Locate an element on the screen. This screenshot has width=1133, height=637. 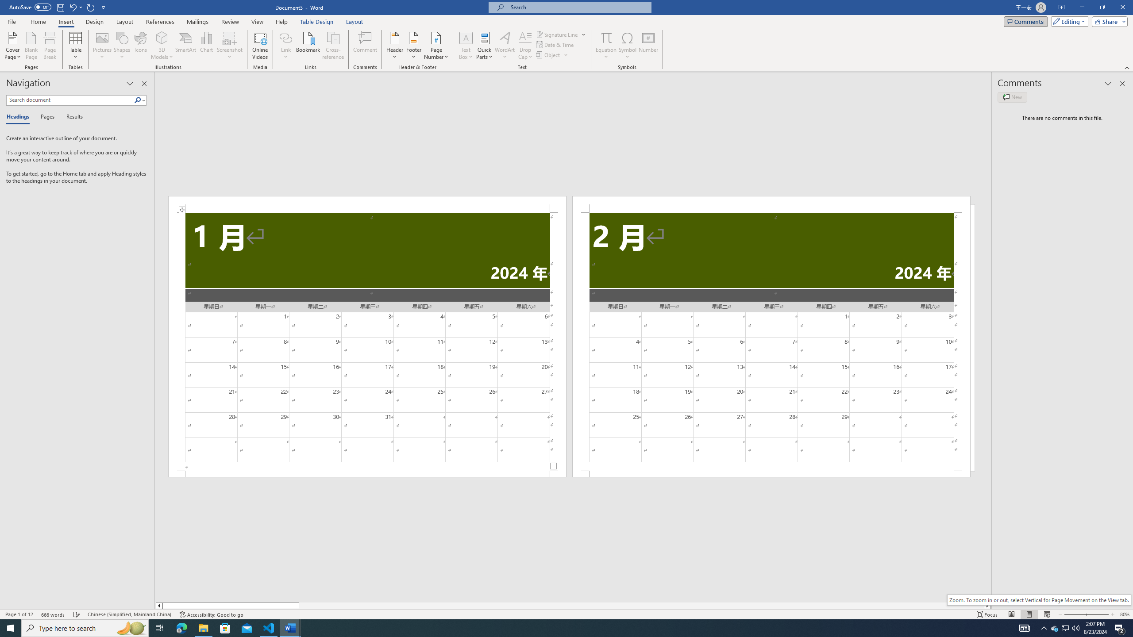
3D Models is located at coordinates (162, 46).